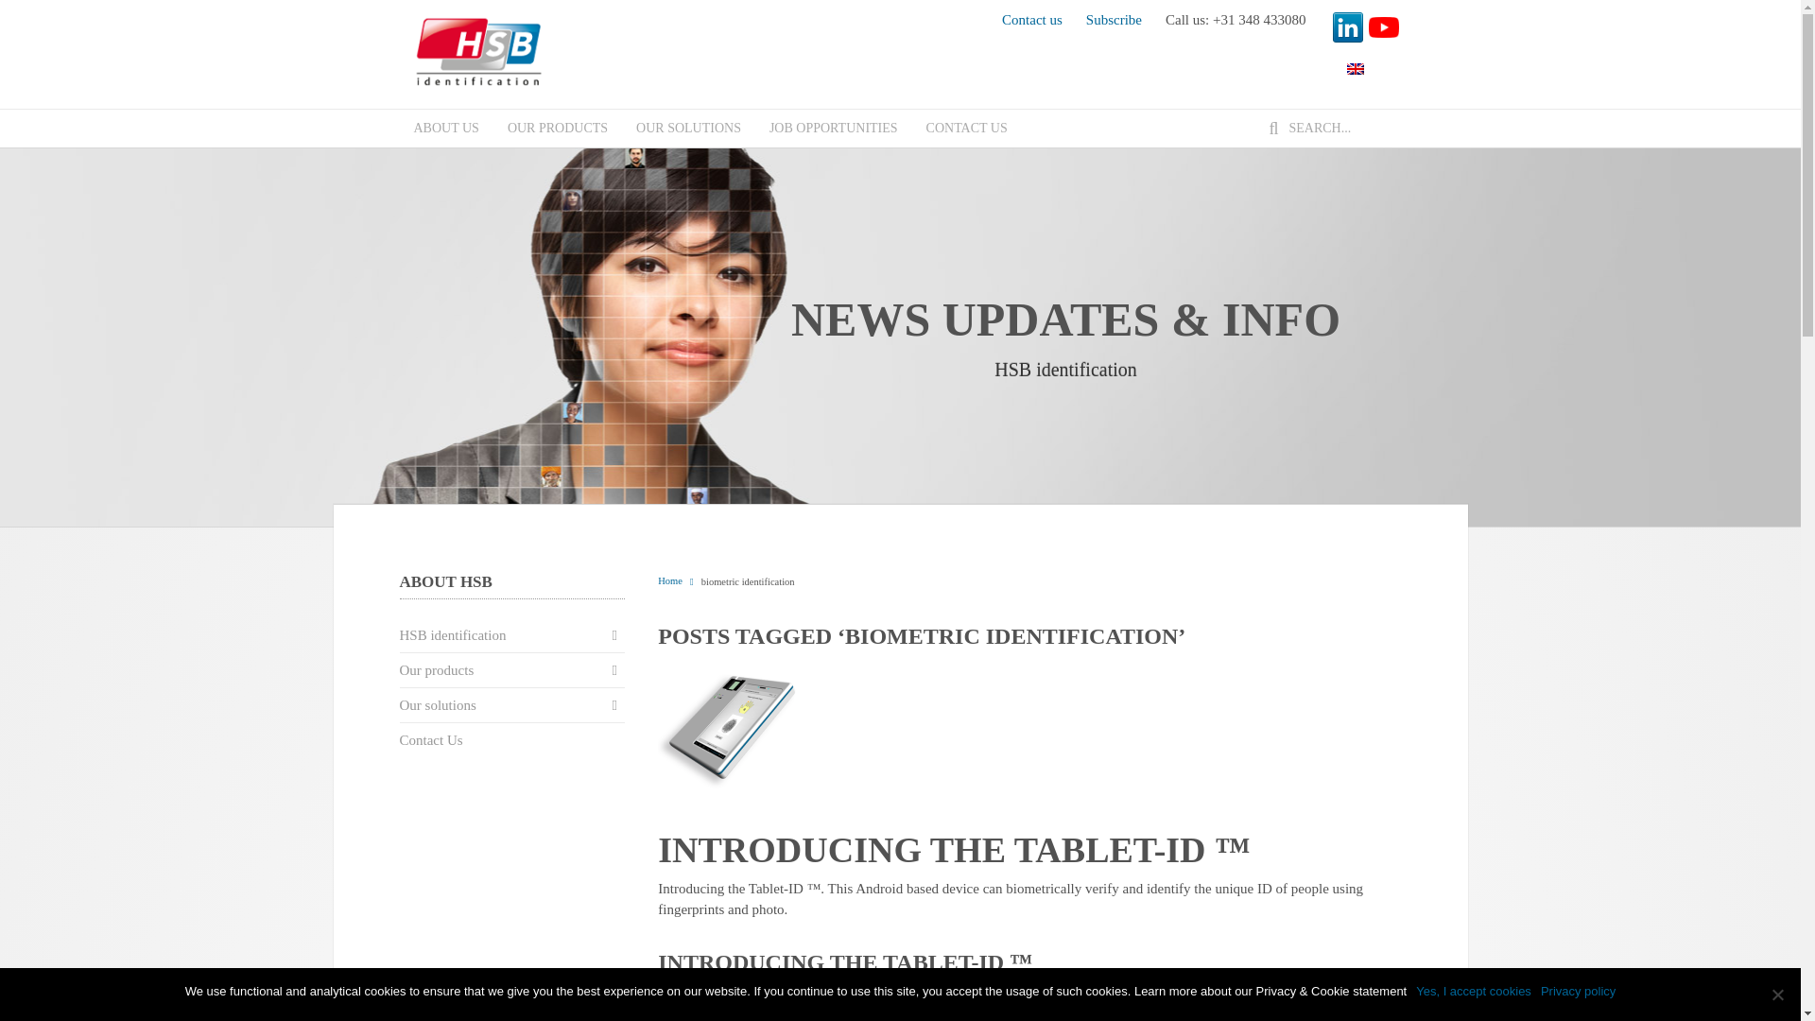 The width and height of the screenshot is (1815, 1021). Describe the element at coordinates (558, 128) in the screenshot. I see `OUR PRODUCTS` at that location.